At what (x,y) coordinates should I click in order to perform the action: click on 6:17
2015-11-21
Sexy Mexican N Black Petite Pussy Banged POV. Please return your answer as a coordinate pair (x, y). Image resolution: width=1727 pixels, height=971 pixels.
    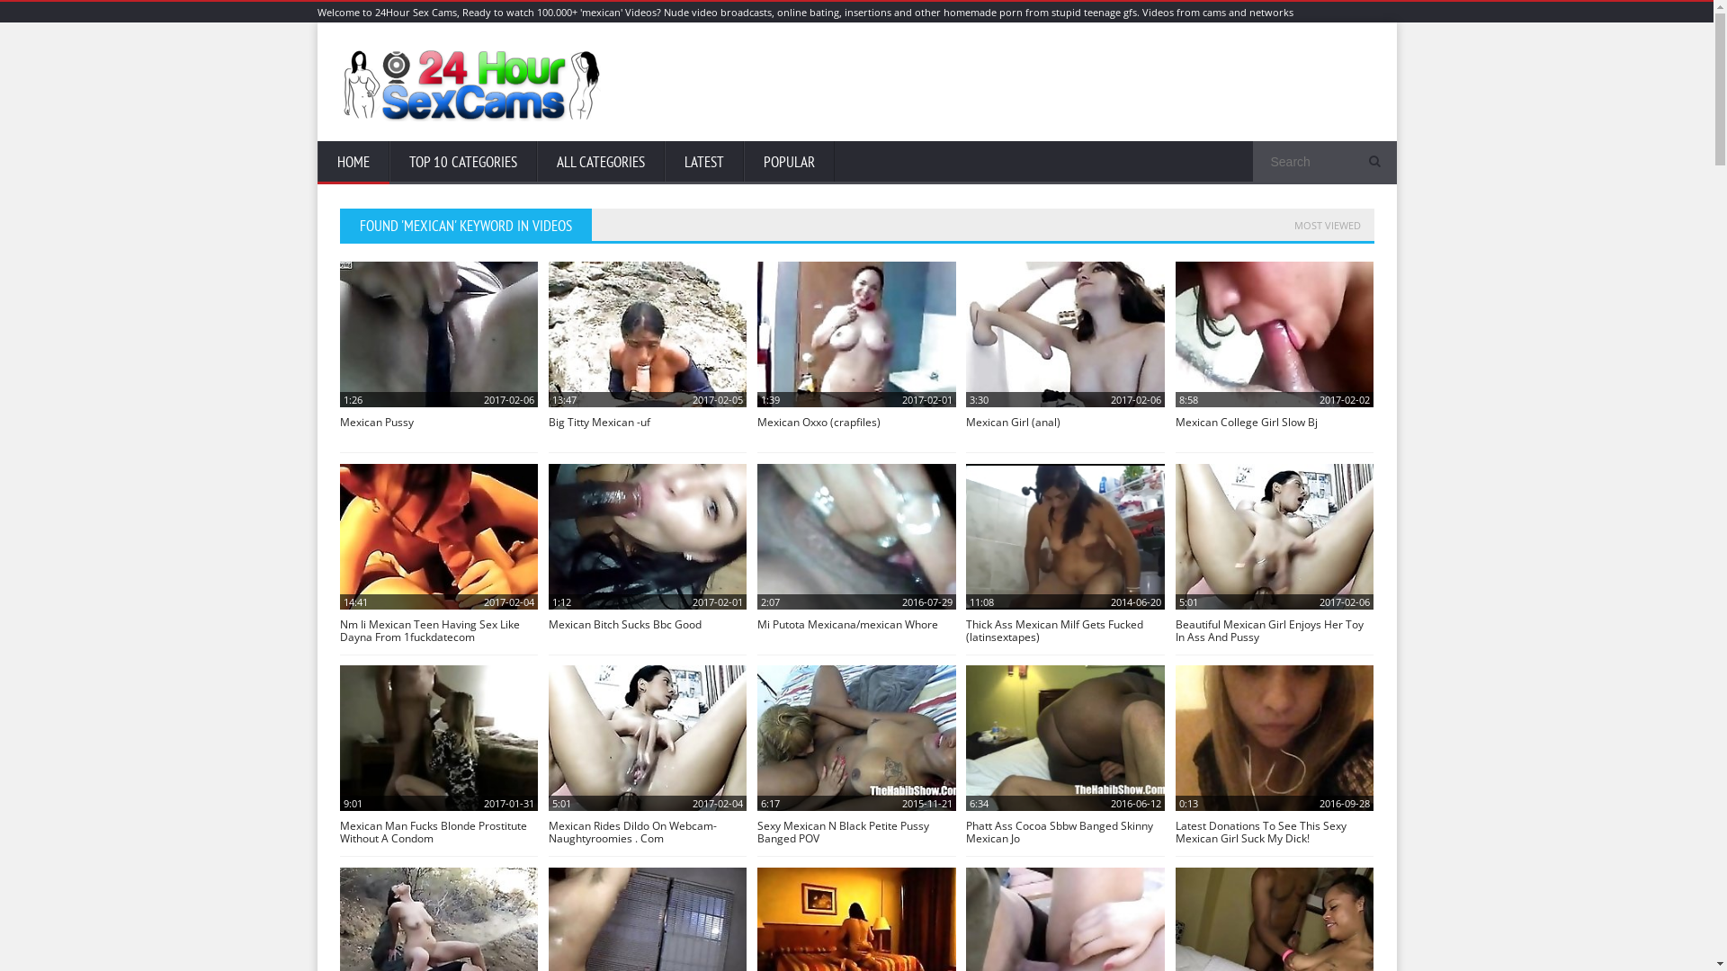
    Looking at the image, I should click on (856, 756).